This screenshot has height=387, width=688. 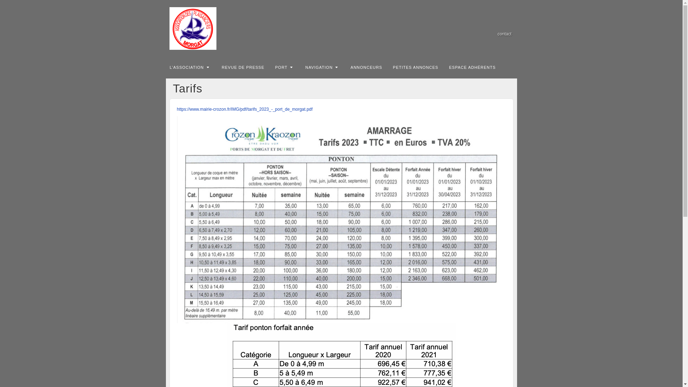 What do you see at coordinates (322, 67) in the screenshot?
I see `NAVIGATION` at bounding box center [322, 67].